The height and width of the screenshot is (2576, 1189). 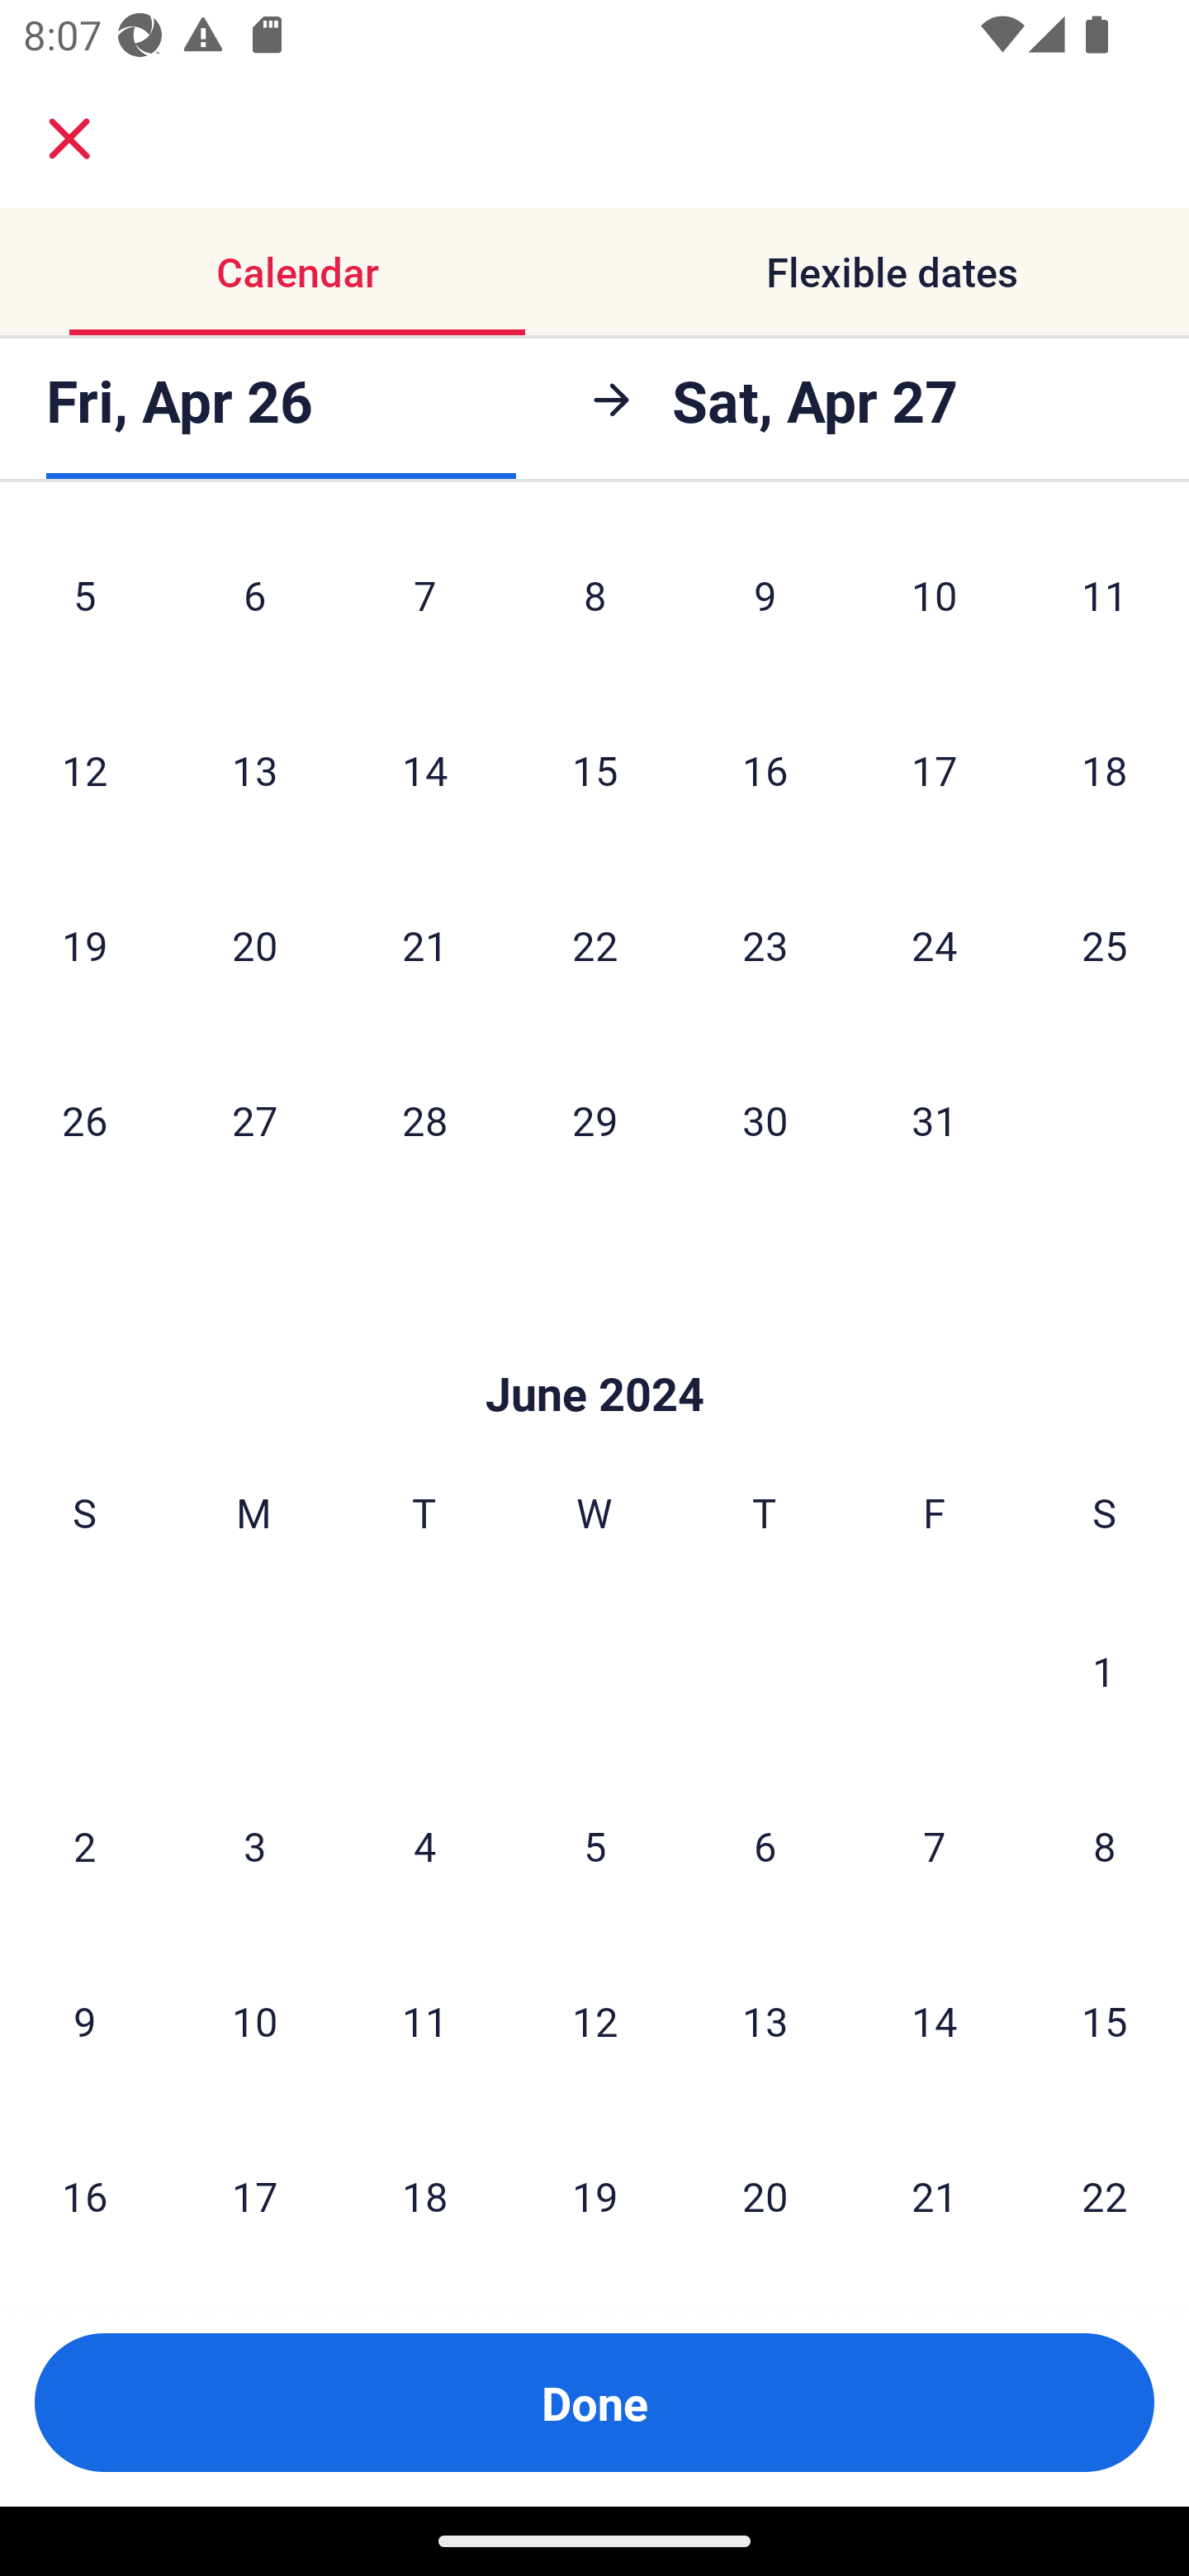 What do you see at coordinates (765, 769) in the screenshot?
I see `16 Thursday, May 16, 2024` at bounding box center [765, 769].